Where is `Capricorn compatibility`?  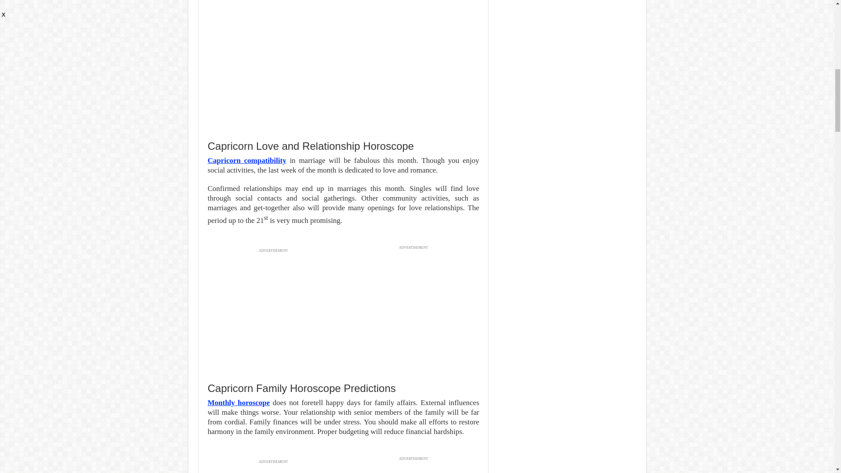 Capricorn compatibility is located at coordinates (247, 160).